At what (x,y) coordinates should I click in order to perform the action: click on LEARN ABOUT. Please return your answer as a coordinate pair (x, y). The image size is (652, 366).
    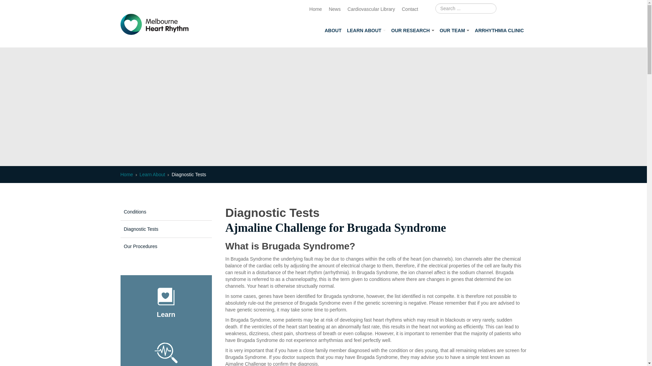
    Looking at the image, I should click on (366, 30).